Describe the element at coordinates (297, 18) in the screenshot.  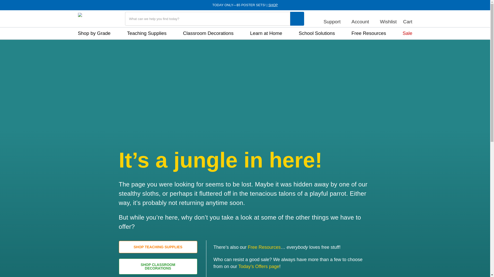
I see `search` at that location.